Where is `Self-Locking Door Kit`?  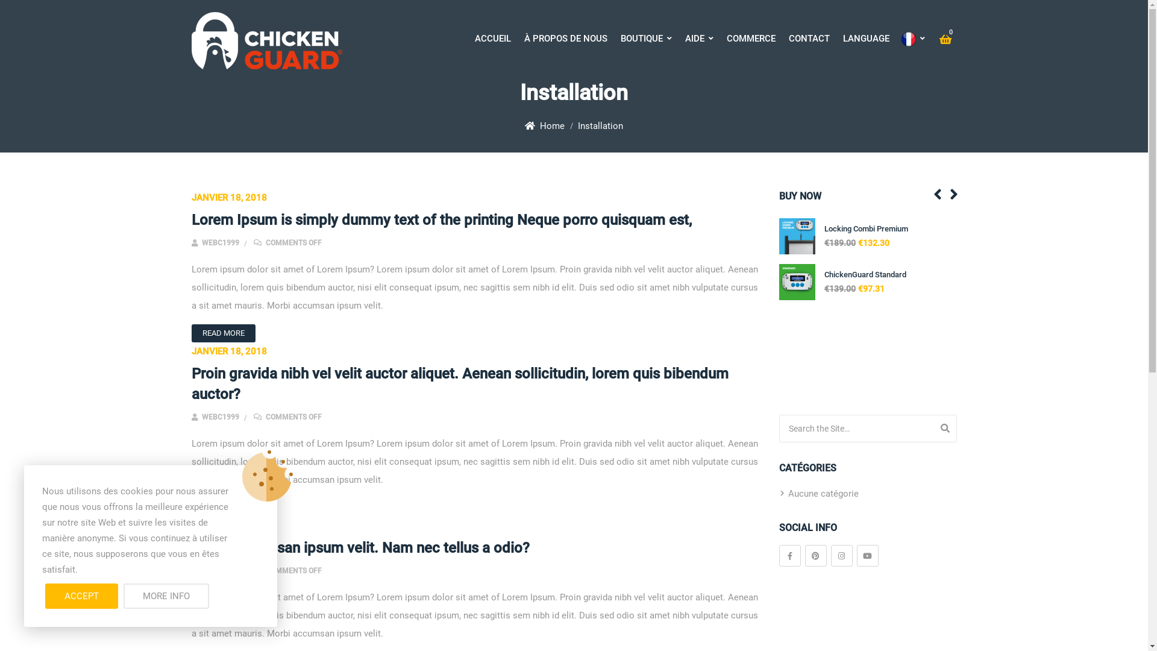 Self-Locking Door Kit is located at coordinates (861, 321).